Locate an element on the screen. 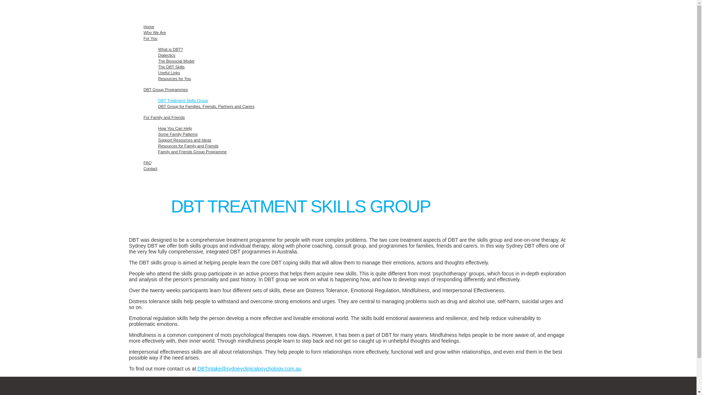  Resources for You is located at coordinates (174, 79).